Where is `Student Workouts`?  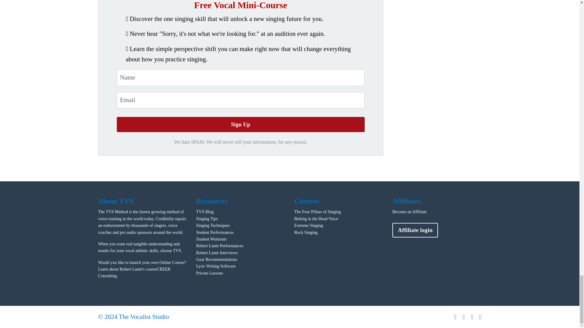 Student Workouts is located at coordinates (211, 239).